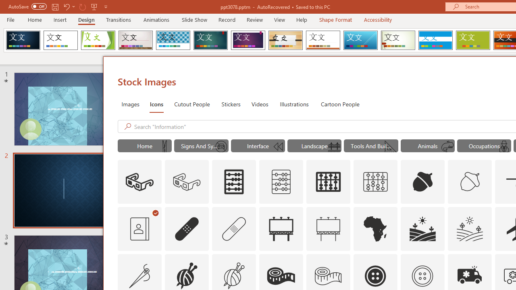  Describe the element at coordinates (376, 182) in the screenshot. I see `AutomationID: Icons_Abacus1_M` at that location.